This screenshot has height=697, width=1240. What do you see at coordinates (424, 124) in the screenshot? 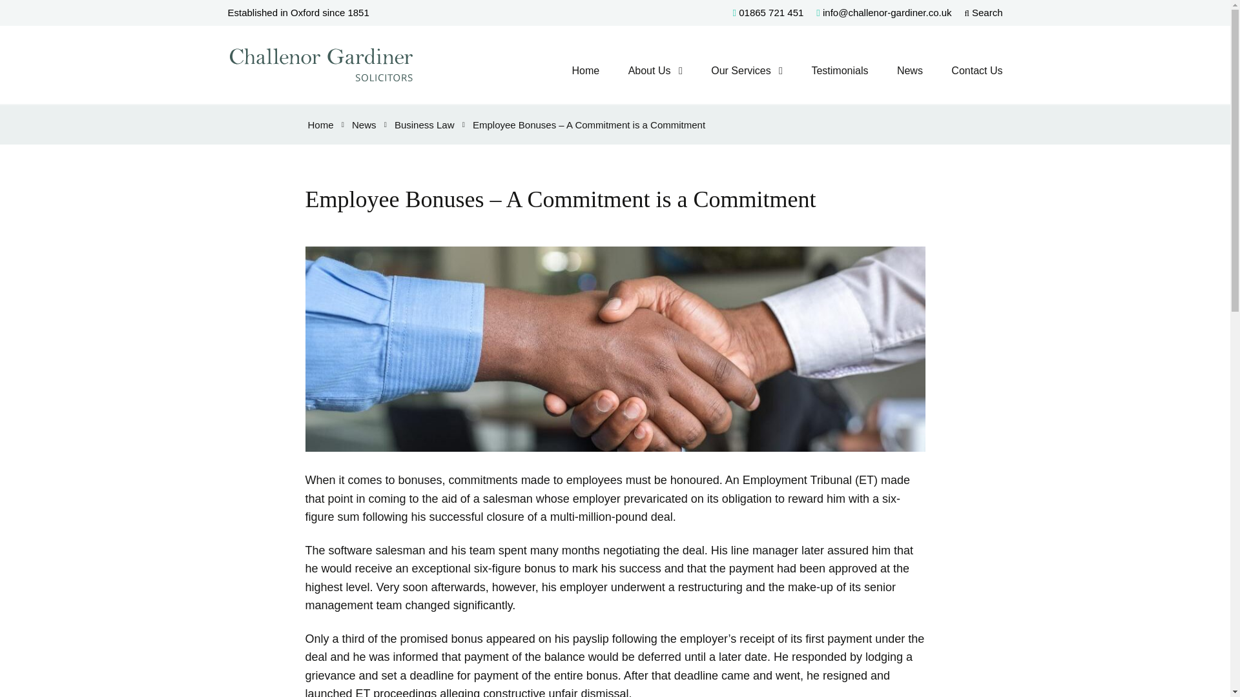
I see `Go to the Business Law category archives.` at bounding box center [424, 124].